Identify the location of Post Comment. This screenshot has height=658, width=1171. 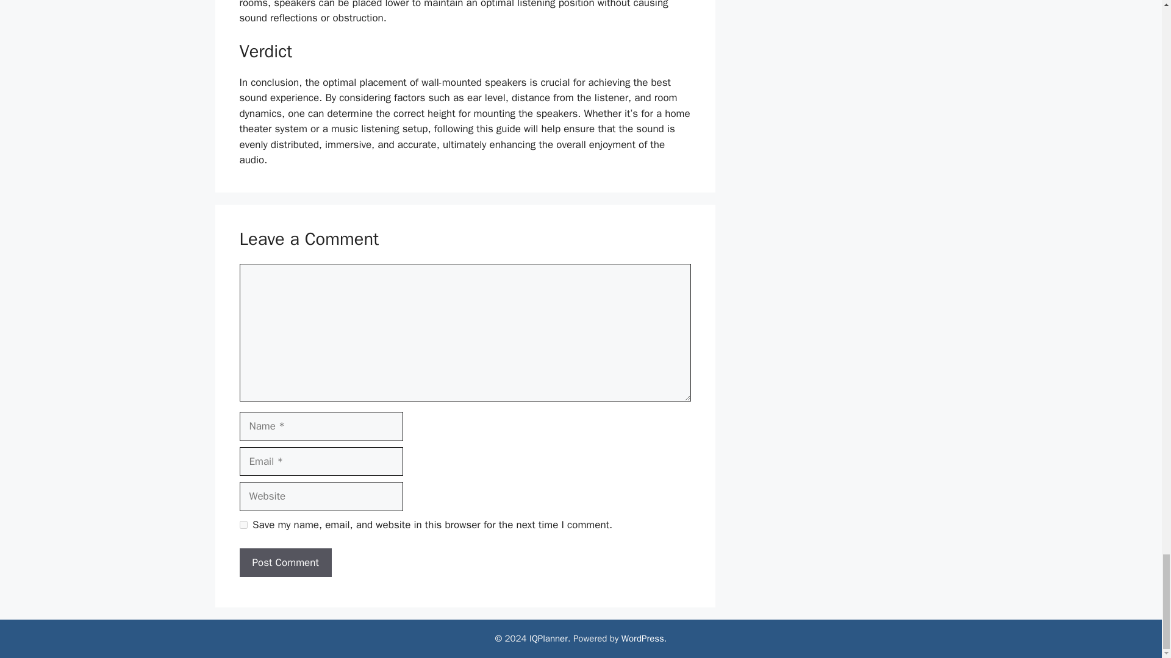
(285, 563).